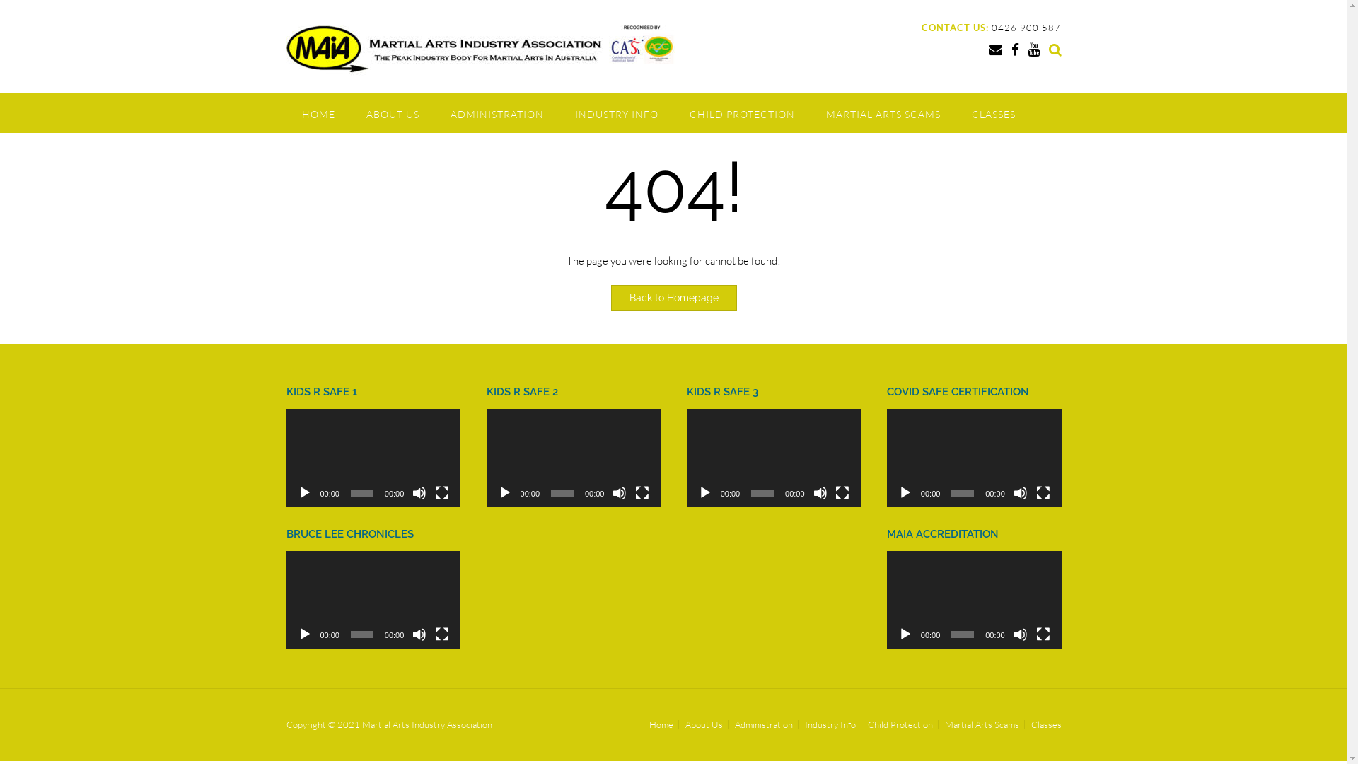  What do you see at coordinates (661, 724) in the screenshot?
I see `Home` at bounding box center [661, 724].